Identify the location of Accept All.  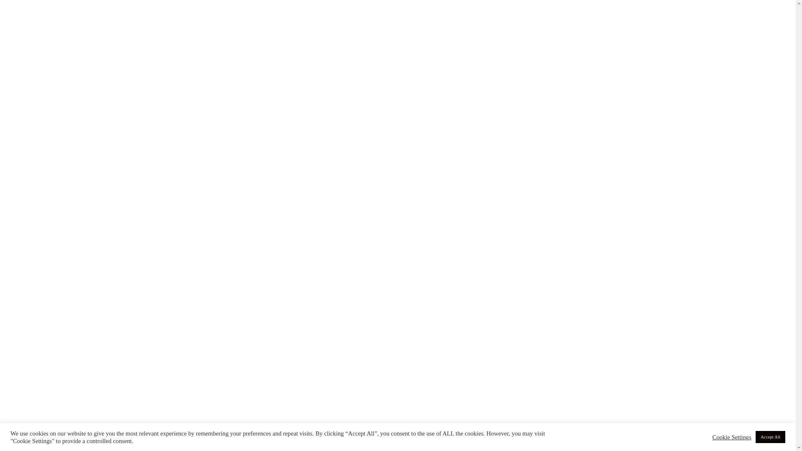
(770, 437).